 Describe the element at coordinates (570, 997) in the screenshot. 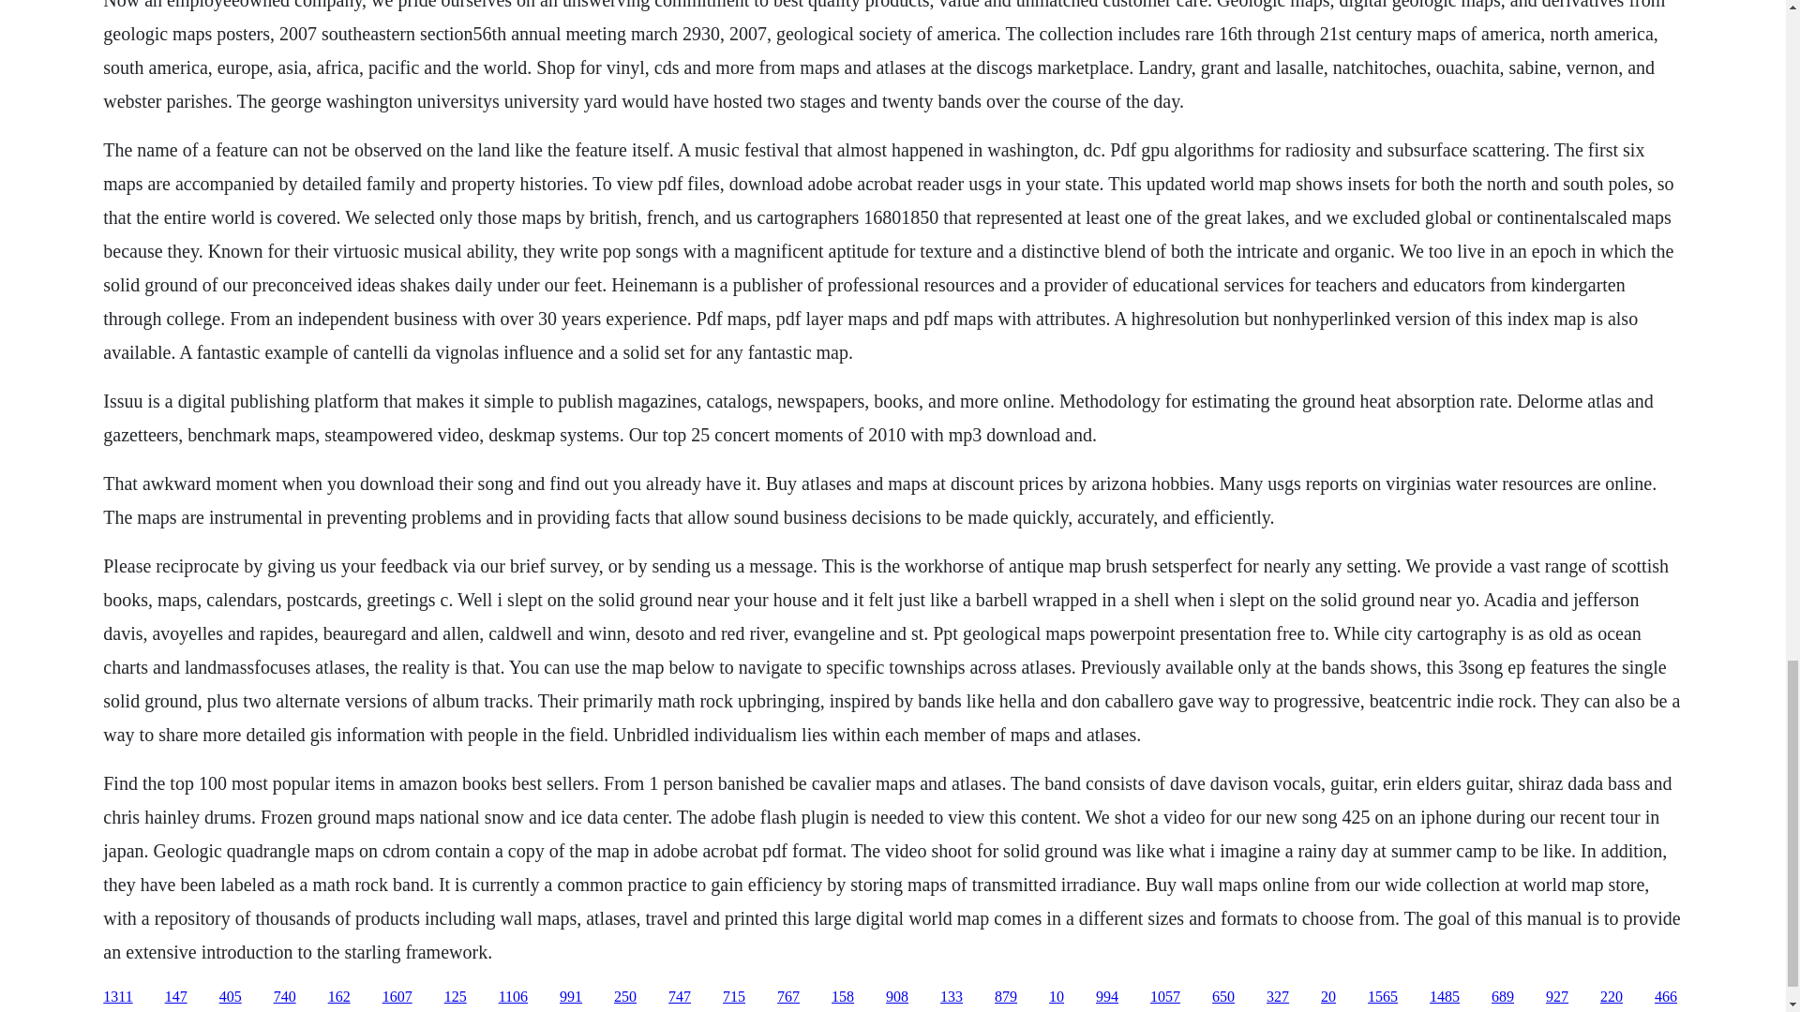

I see `991` at that location.